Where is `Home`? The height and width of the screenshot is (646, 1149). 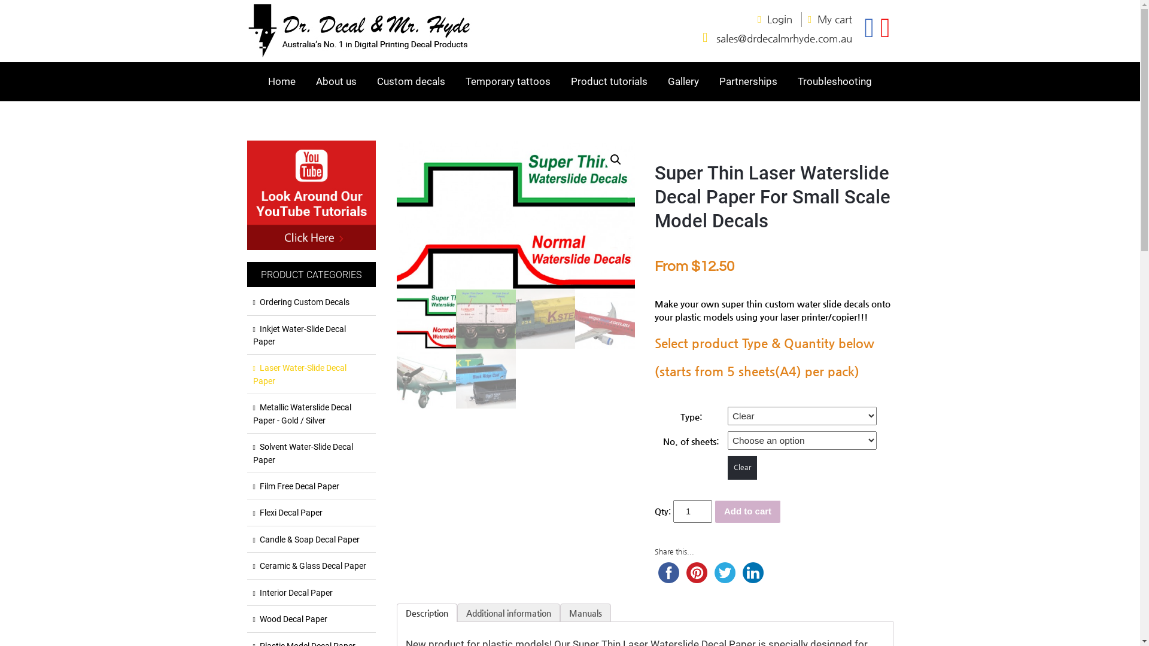
Home is located at coordinates (282, 81).